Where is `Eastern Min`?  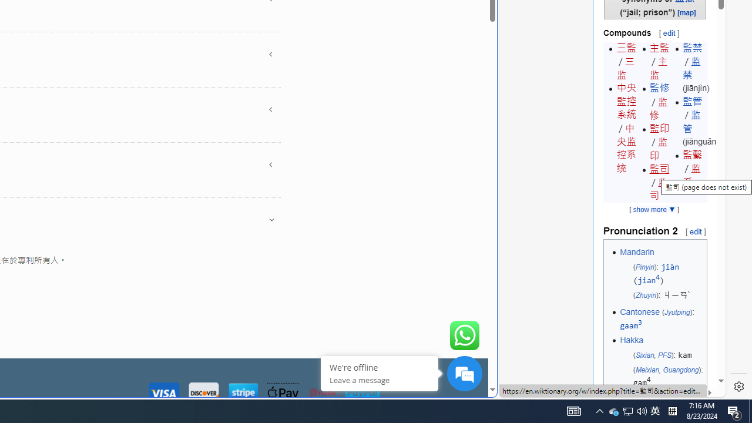
Eastern Min is located at coordinates (642, 400).